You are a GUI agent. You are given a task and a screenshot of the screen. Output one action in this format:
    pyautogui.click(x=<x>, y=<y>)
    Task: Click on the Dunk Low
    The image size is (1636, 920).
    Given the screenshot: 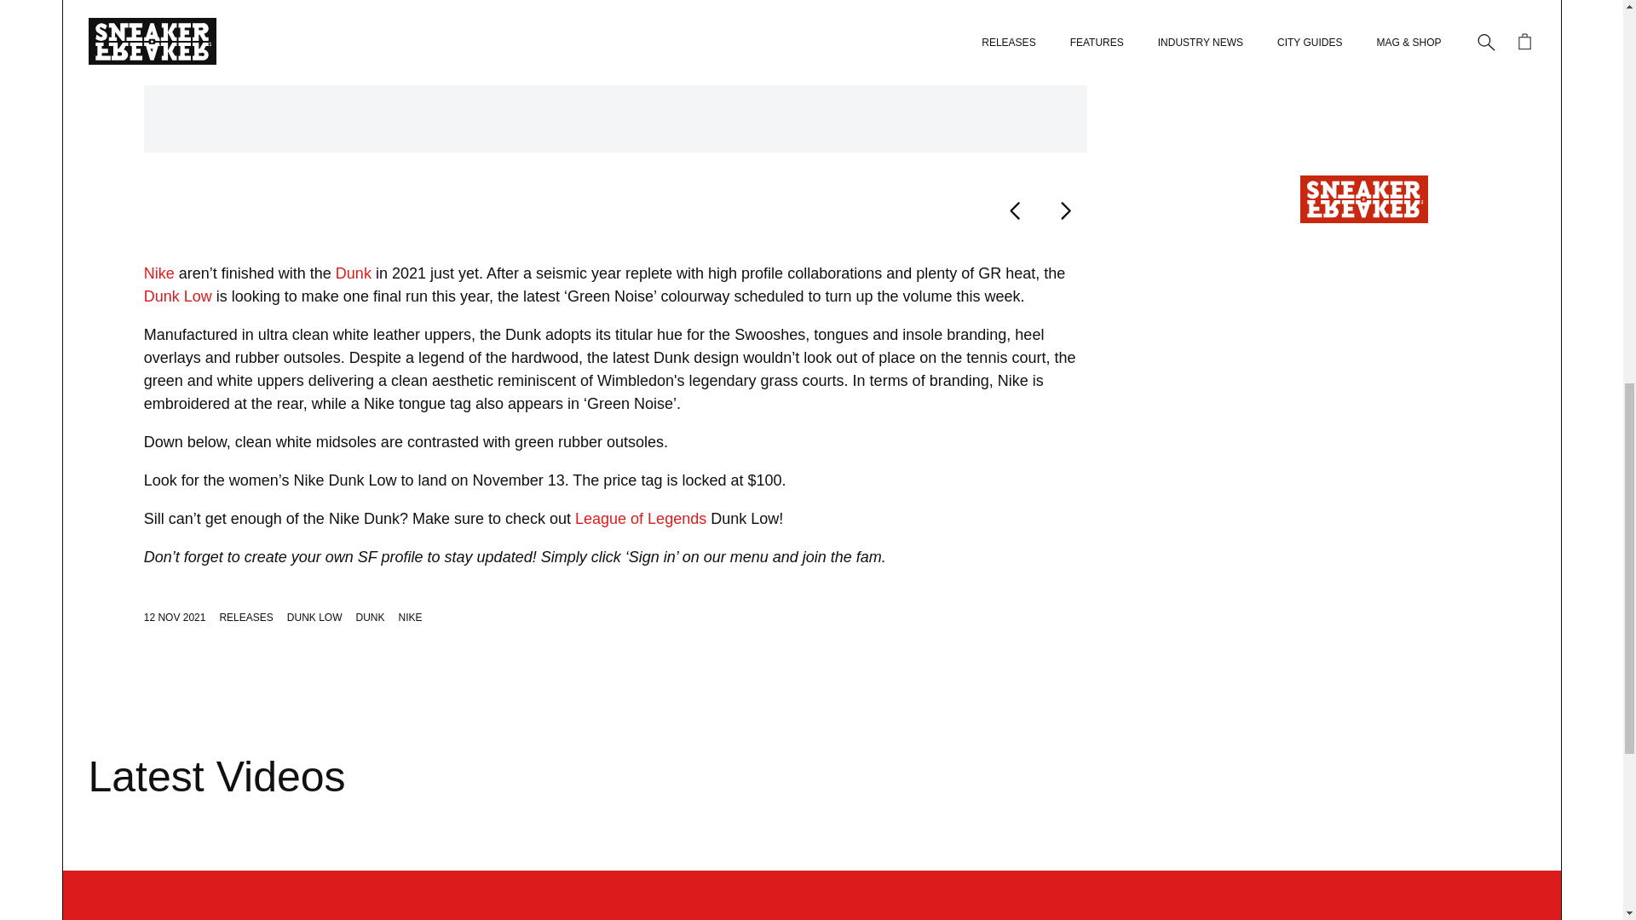 What is the action you would take?
    pyautogui.click(x=177, y=296)
    